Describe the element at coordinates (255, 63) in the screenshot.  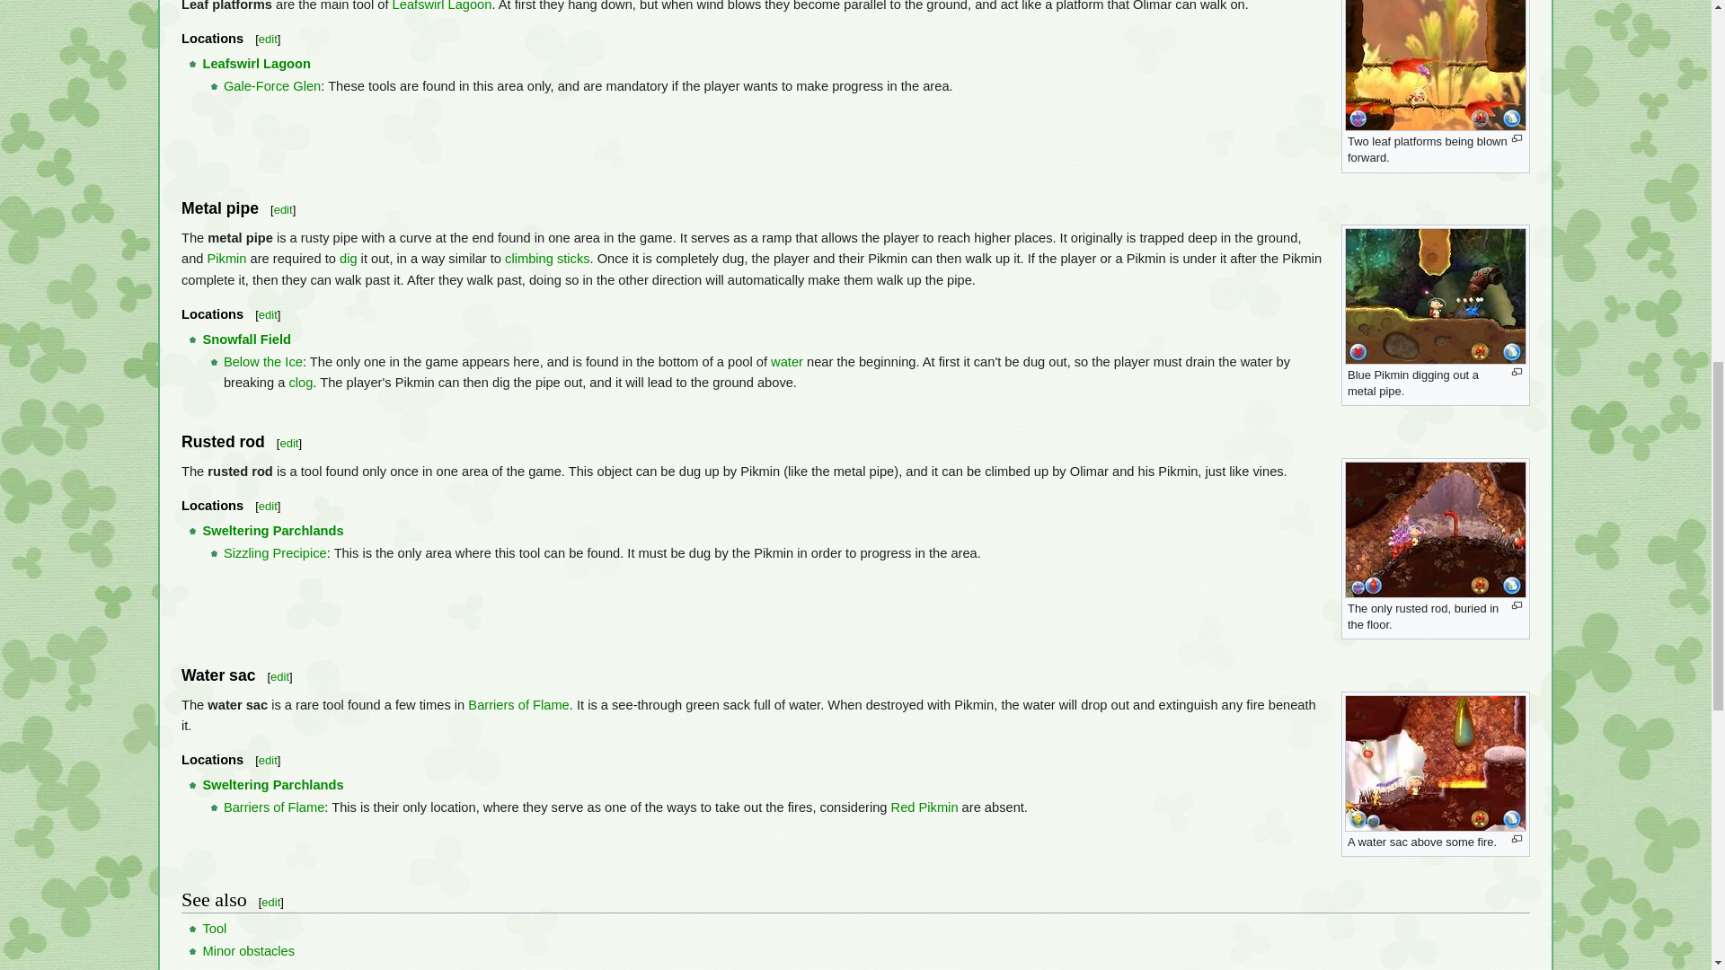
I see `Leafswirl Lagoon` at that location.